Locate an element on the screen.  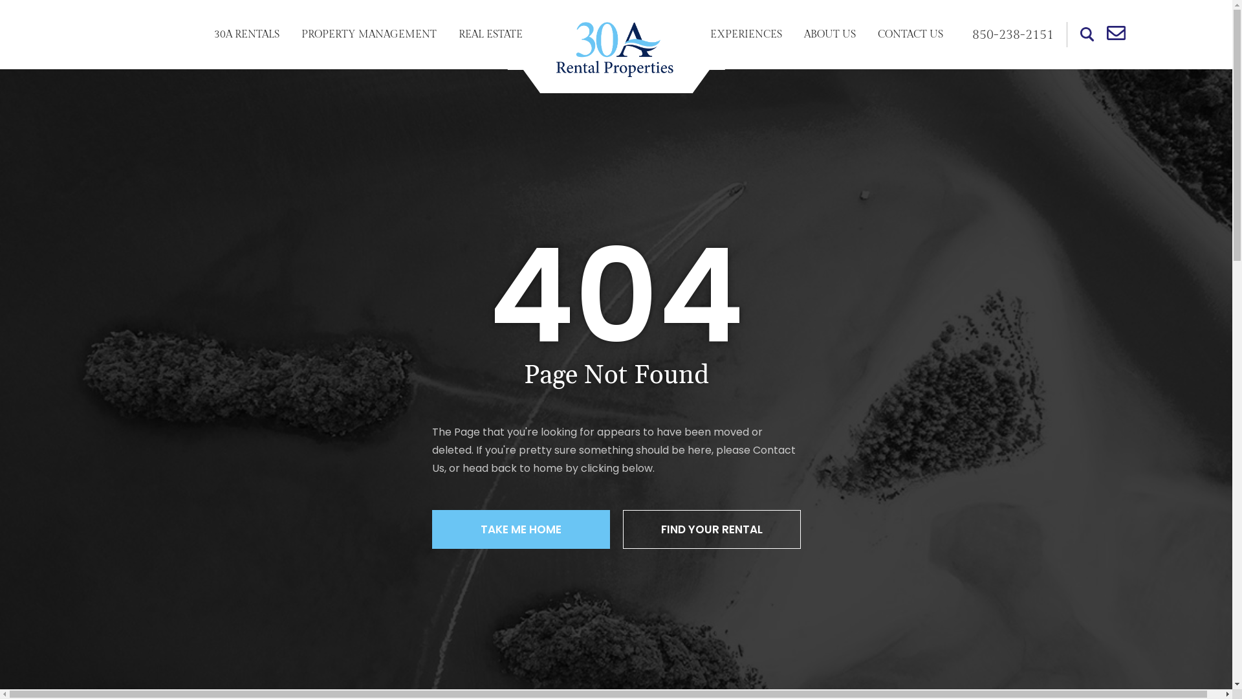
CONTACT US is located at coordinates (911, 35).